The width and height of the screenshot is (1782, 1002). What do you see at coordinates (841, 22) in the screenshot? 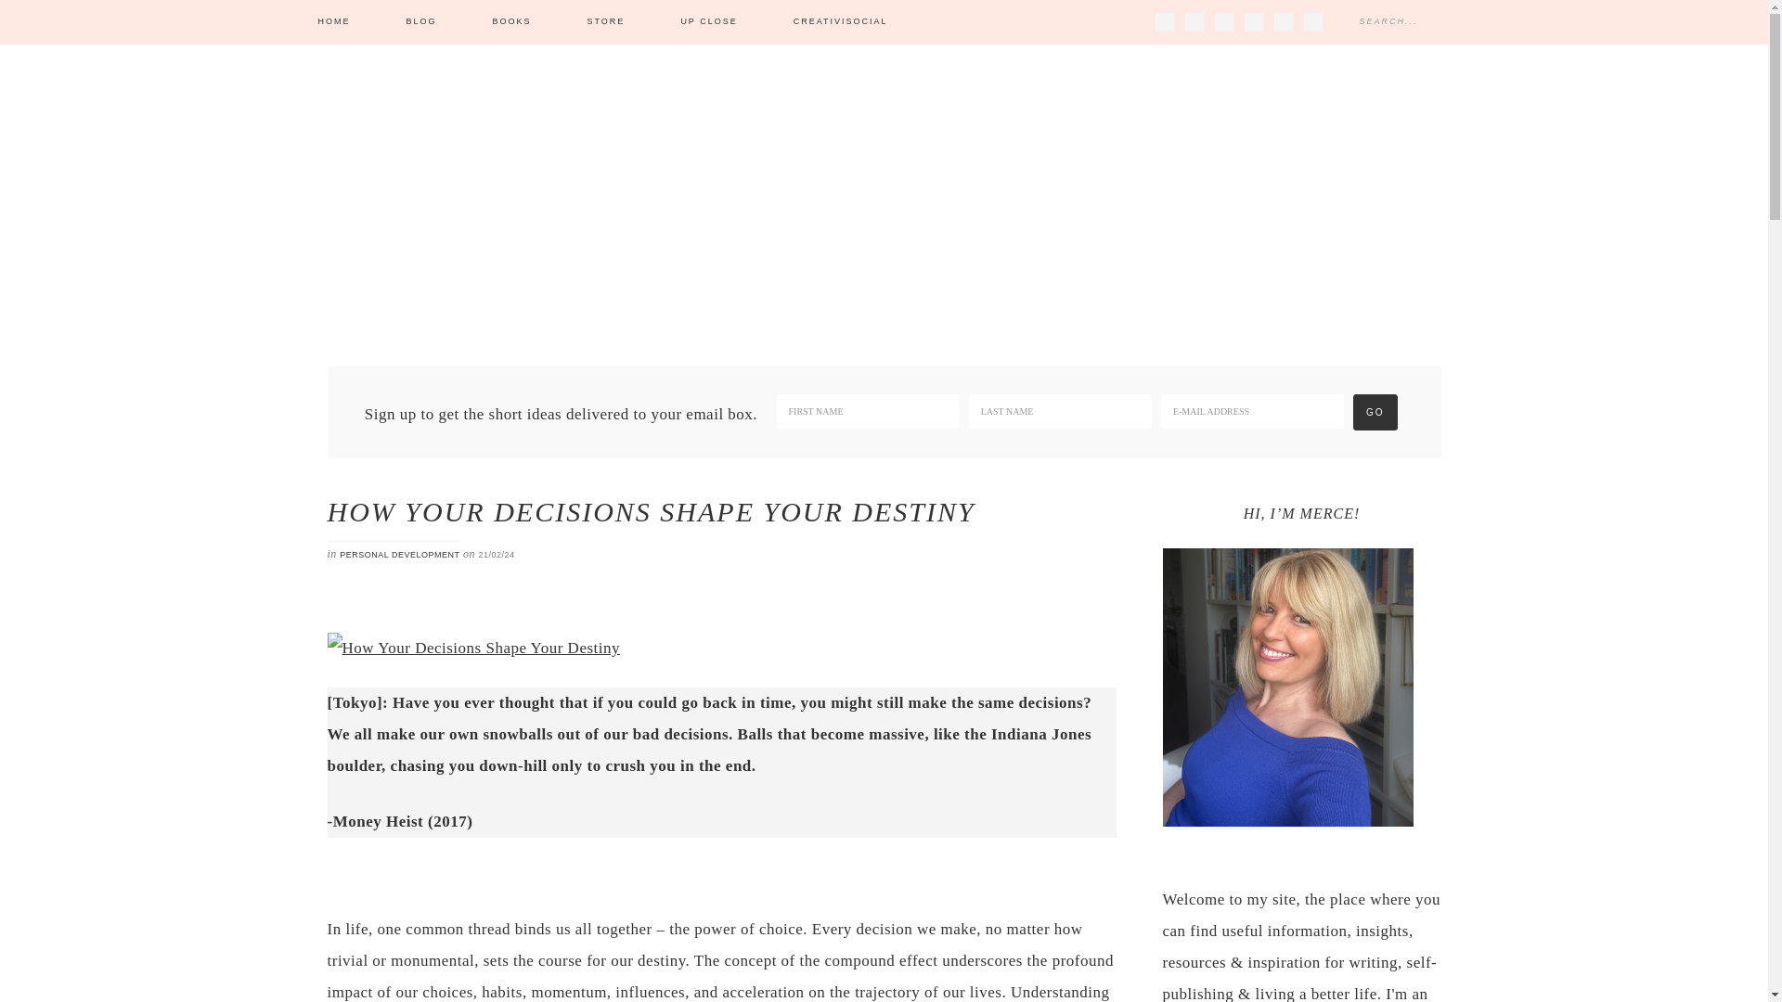
I see `CREATIVISOCIAL` at bounding box center [841, 22].